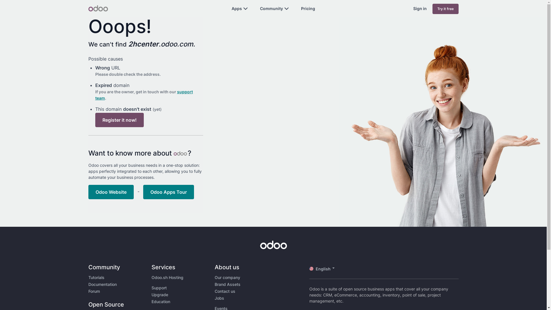 This screenshot has width=551, height=310. What do you see at coordinates (324, 269) in the screenshot?
I see `English` at bounding box center [324, 269].